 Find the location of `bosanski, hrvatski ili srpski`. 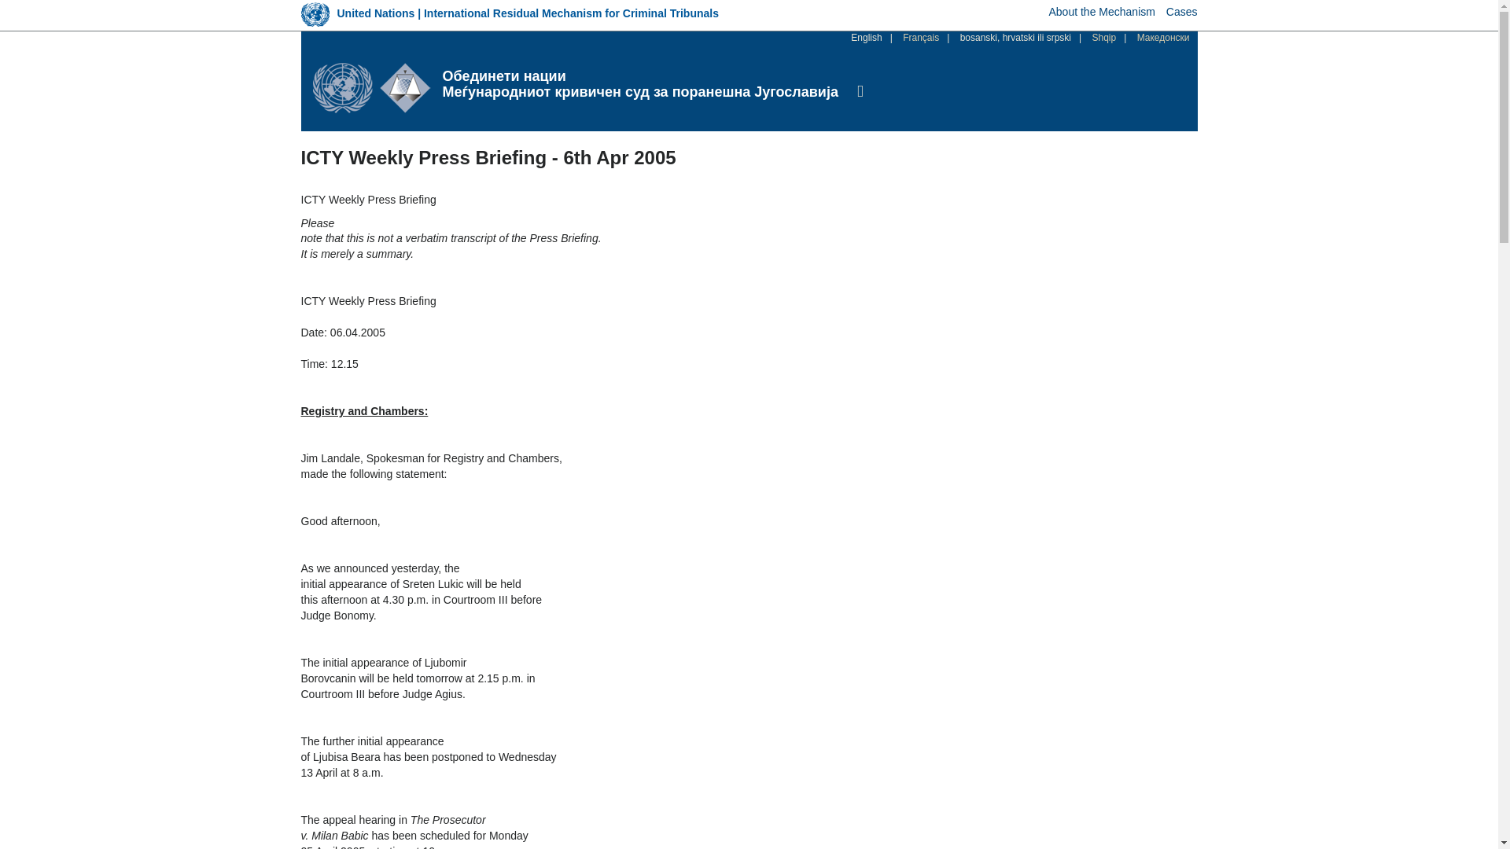

bosanski, hrvatski ili srpski is located at coordinates (1015, 38).